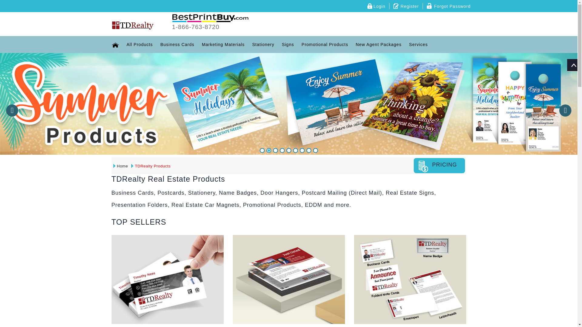 The image size is (582, 327). What do you see at coordinates (439, 165) in the screenshot?
I see `Pricing` at bounding box center [439, 165].